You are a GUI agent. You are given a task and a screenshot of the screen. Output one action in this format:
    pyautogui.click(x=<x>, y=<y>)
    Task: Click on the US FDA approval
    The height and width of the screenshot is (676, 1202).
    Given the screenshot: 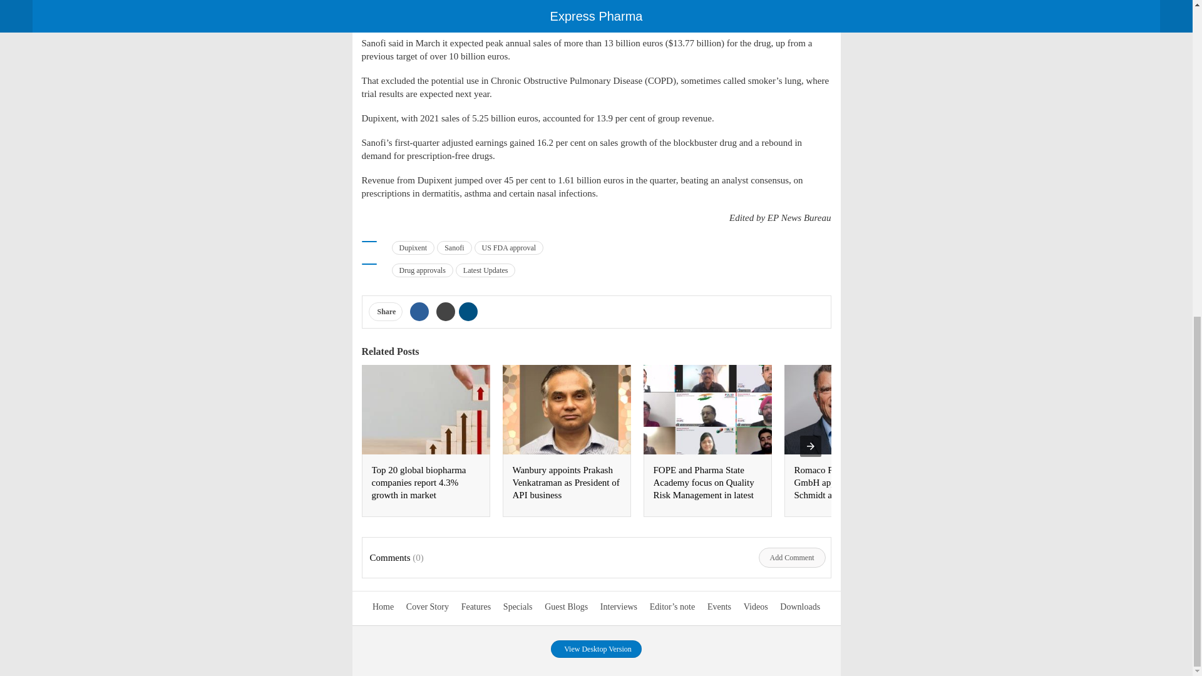 What is the action you would take?
    pyautogui.click(x=510, y=248)
    